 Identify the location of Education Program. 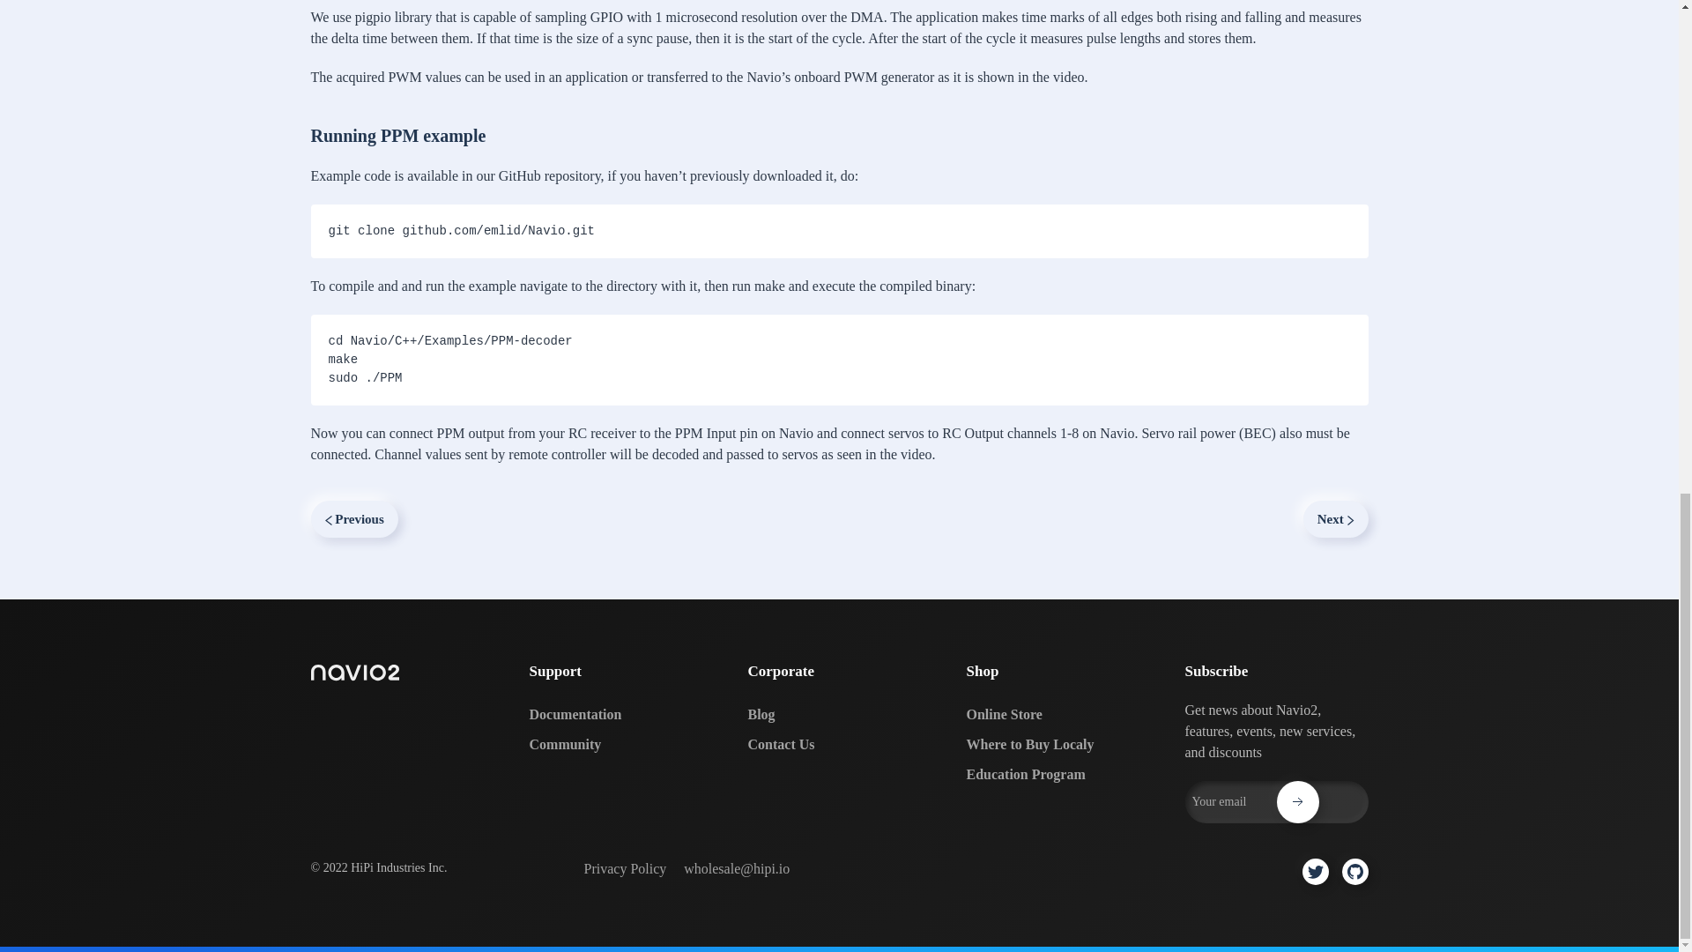
(1057, 774).